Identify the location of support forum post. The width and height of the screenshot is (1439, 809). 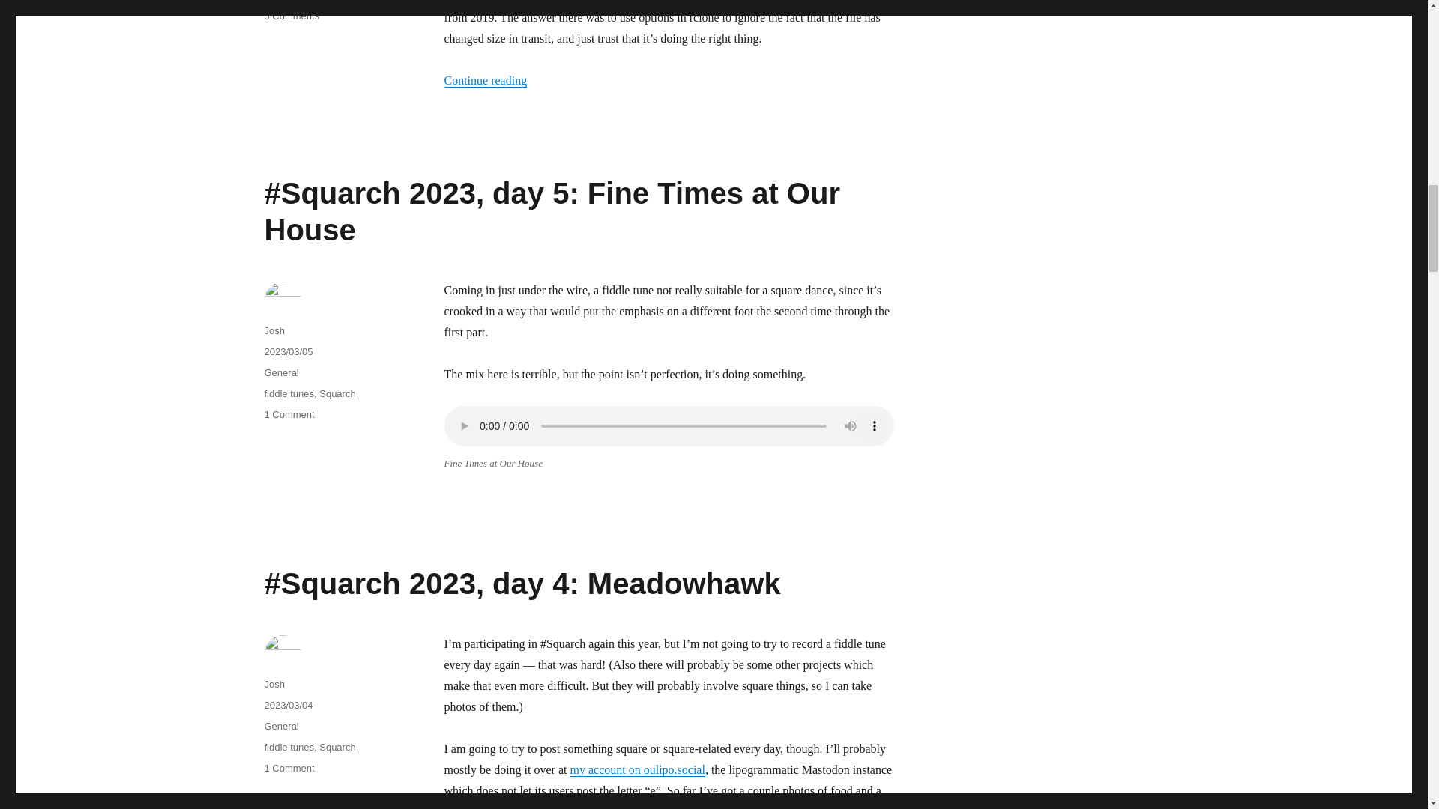
(288, 0).